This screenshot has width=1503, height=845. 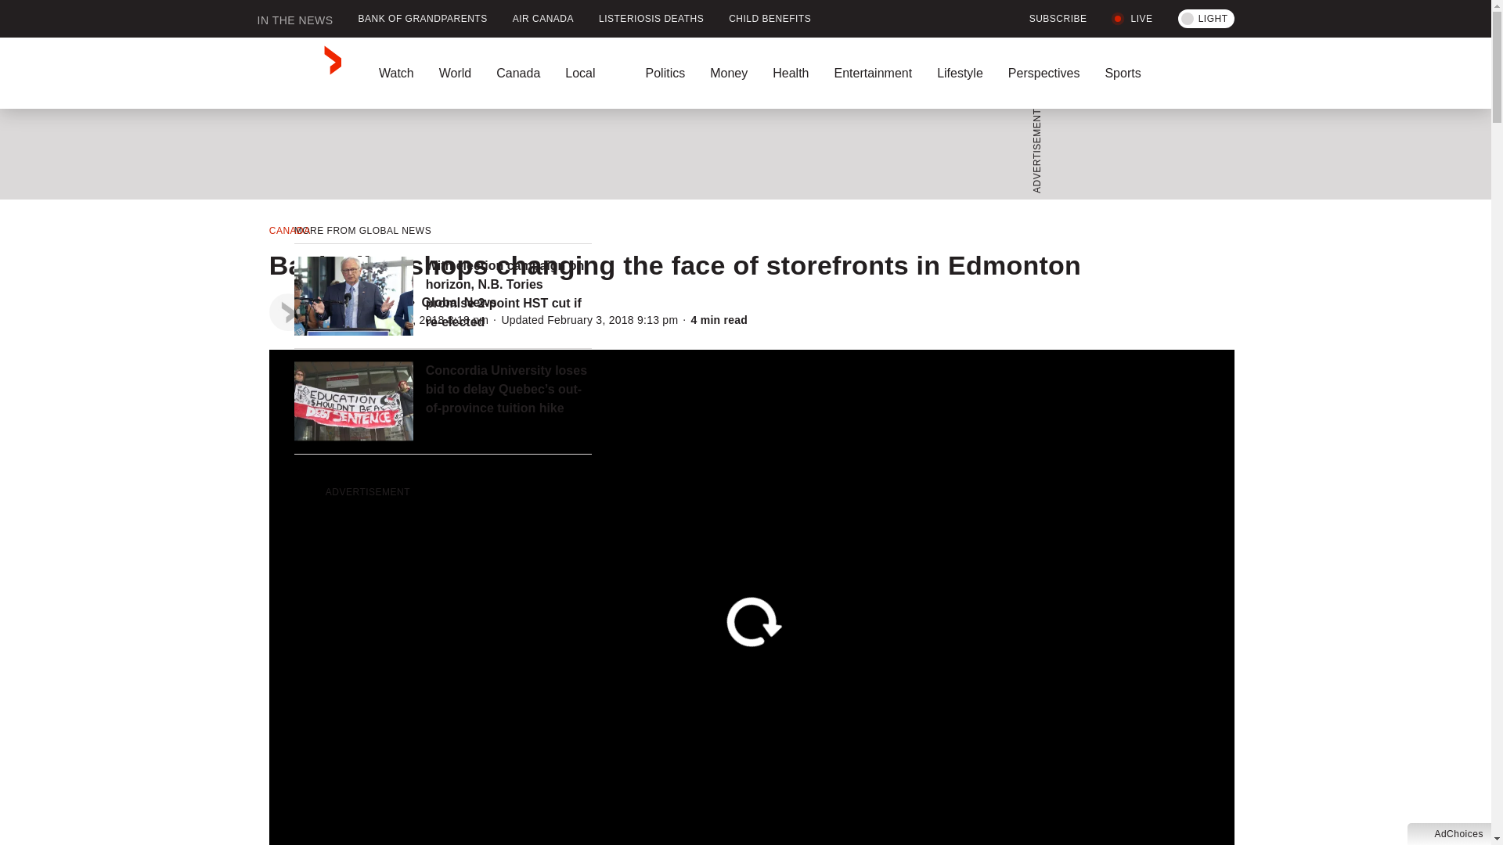 I want to click on LIVE, so click(x=1132, y=19).